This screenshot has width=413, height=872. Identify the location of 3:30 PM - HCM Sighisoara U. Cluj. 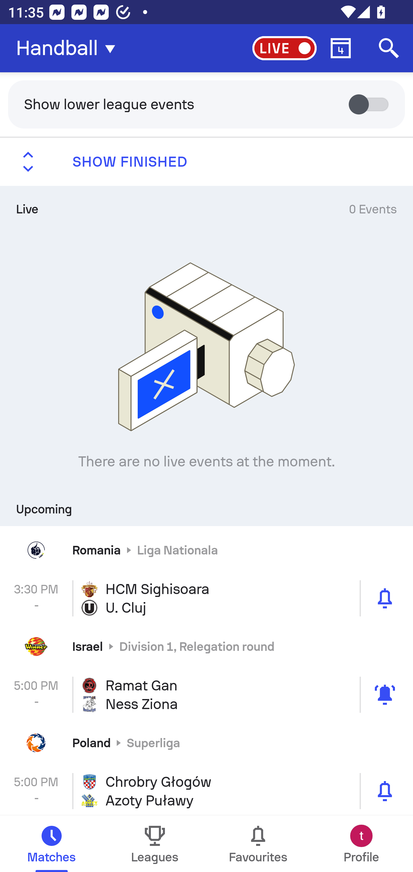
(206, 598).